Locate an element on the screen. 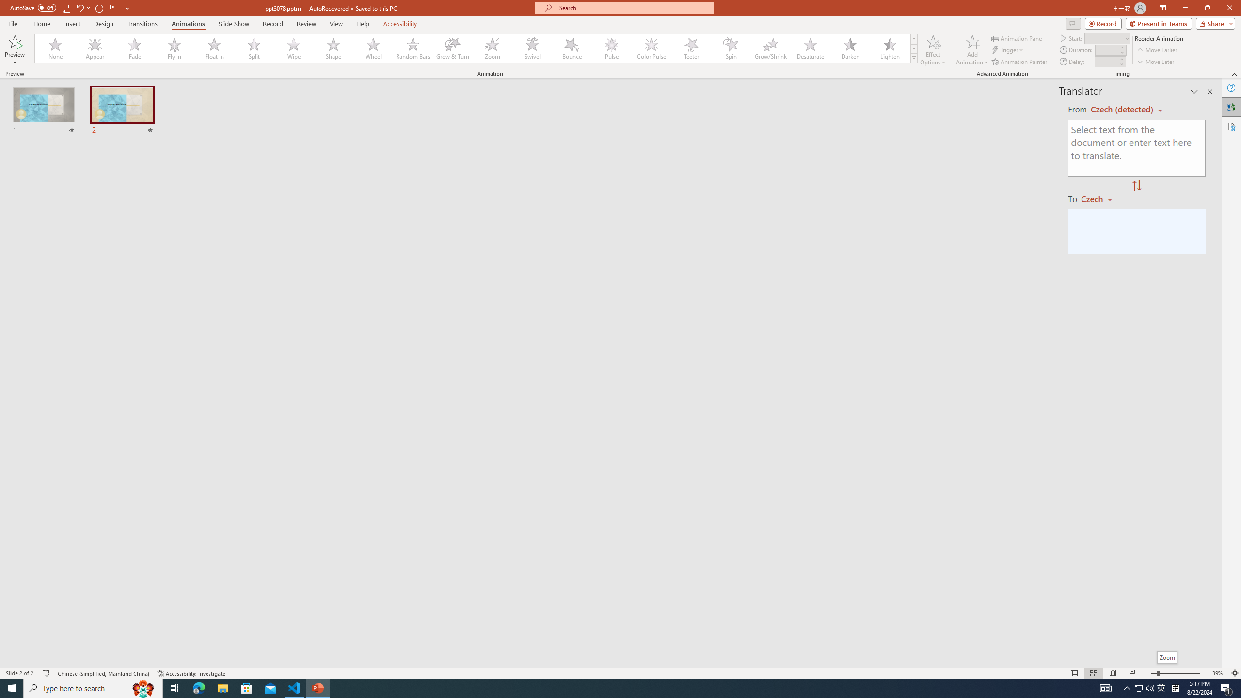 This screenshot has height=698, width=1241. Swivel is located at coordinates (532, 48).